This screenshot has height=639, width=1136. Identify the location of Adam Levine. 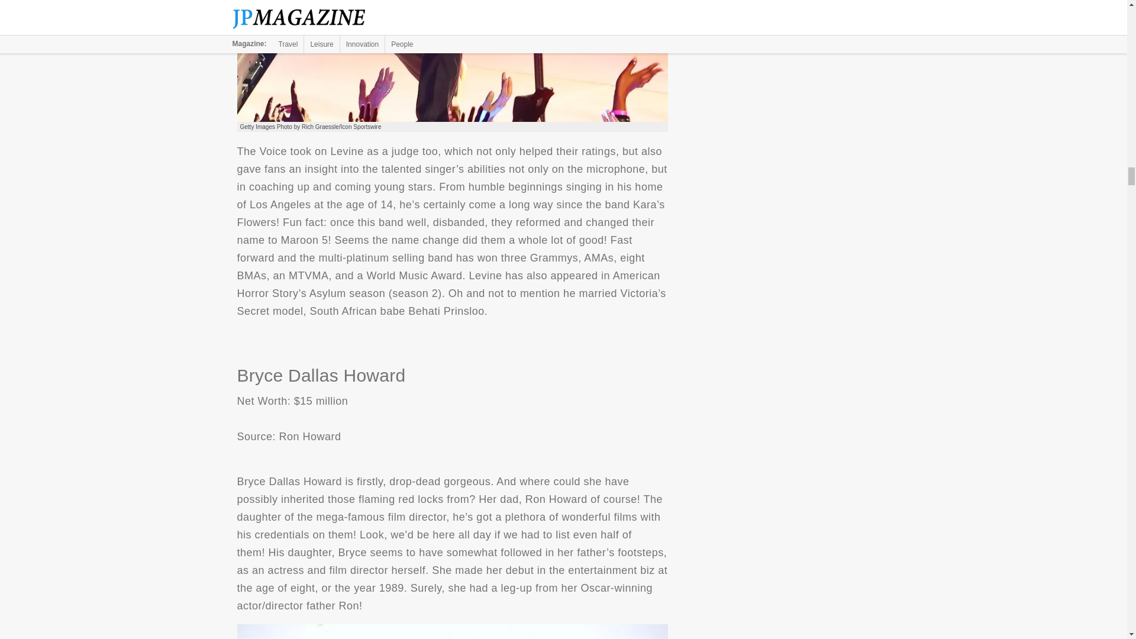
(452, 62).